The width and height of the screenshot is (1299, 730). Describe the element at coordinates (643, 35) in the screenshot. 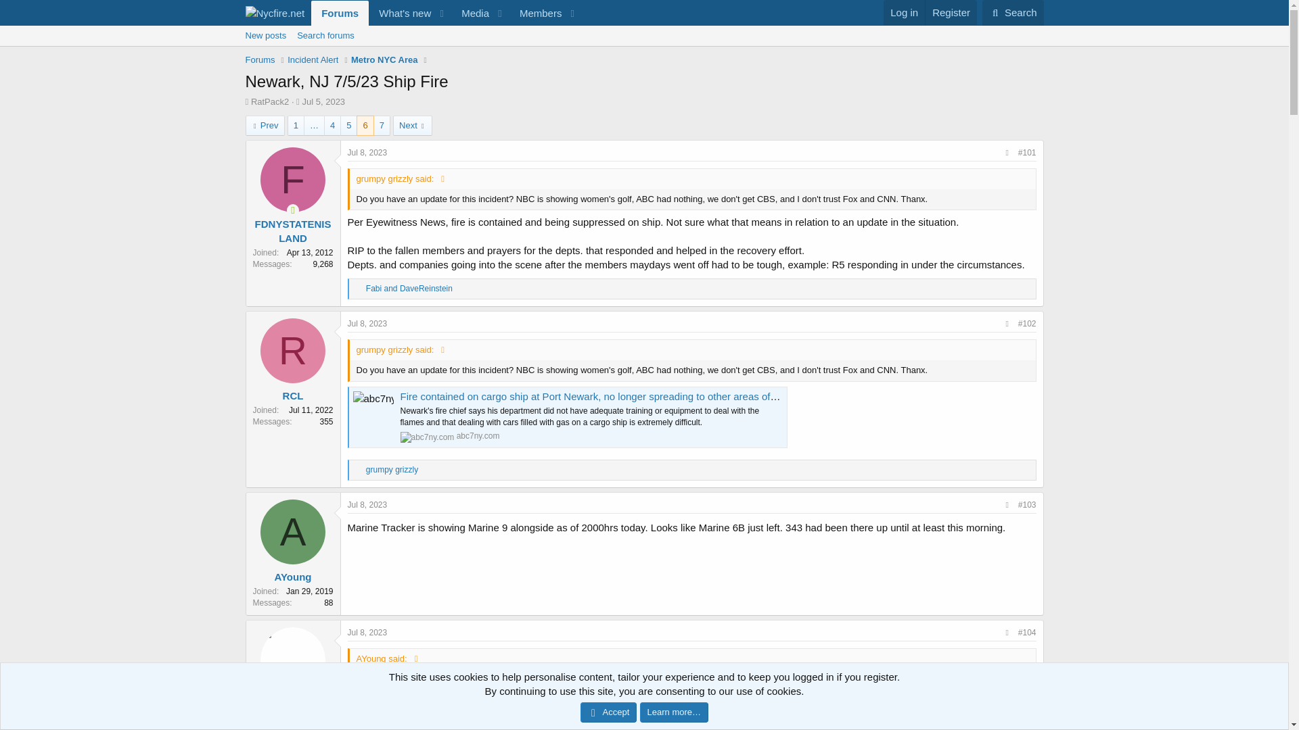

I see `Forums` at that location.